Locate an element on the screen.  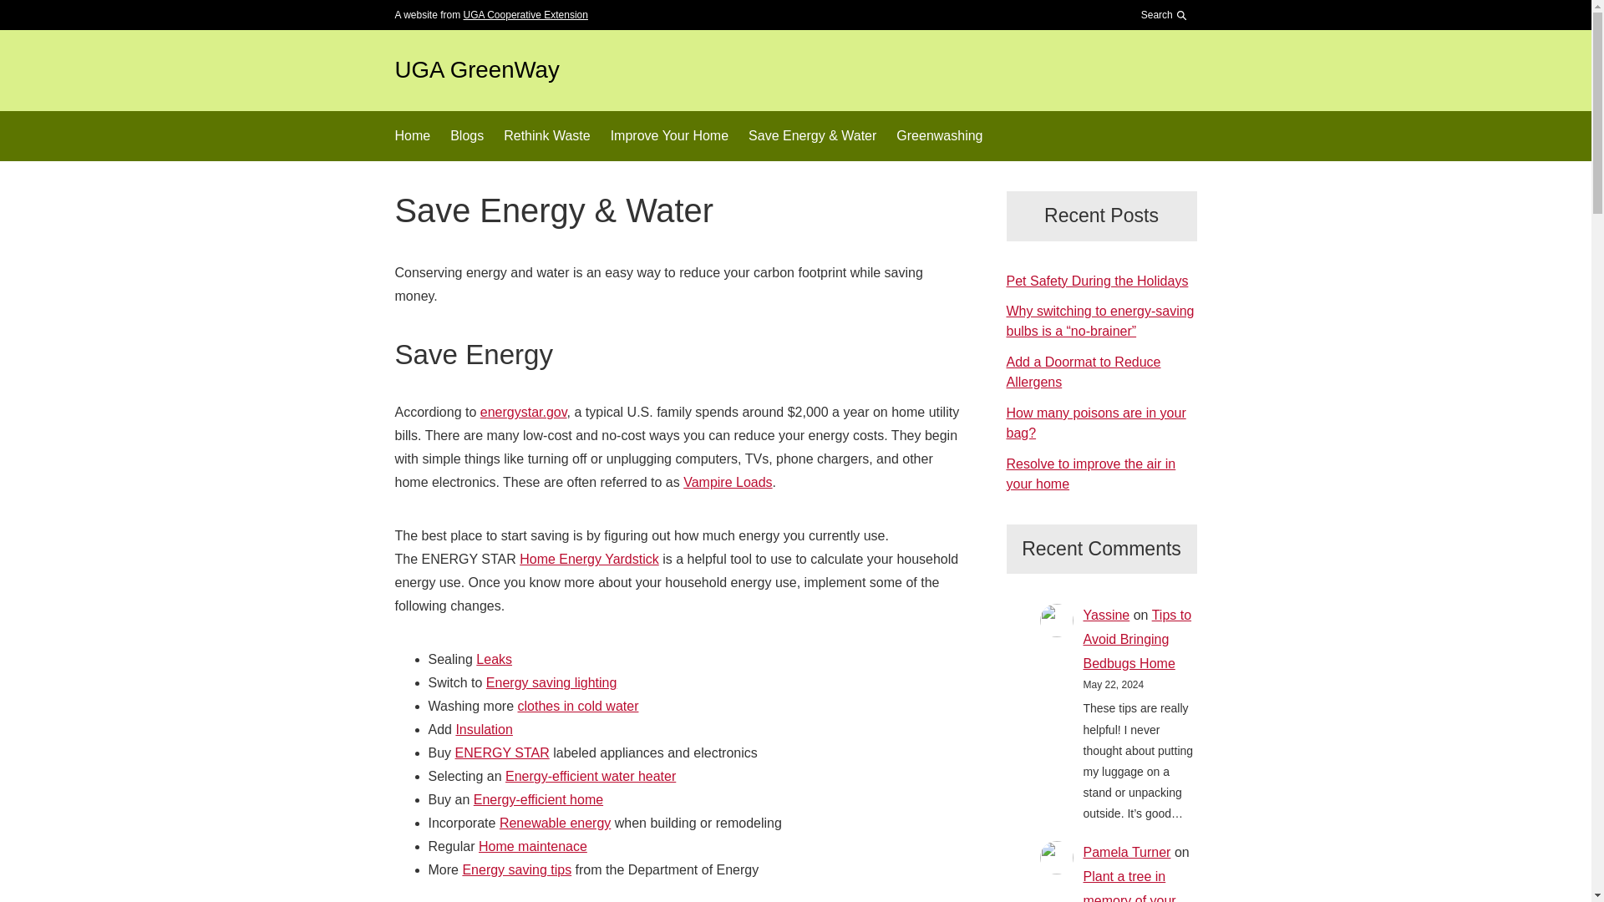
Greenwashing is located at coordinates (939, 136).